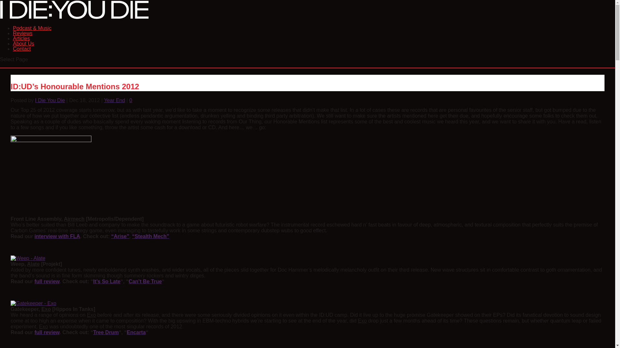 The image size is (620, 348). I want to click on Tree Drum, so click(106, 332).